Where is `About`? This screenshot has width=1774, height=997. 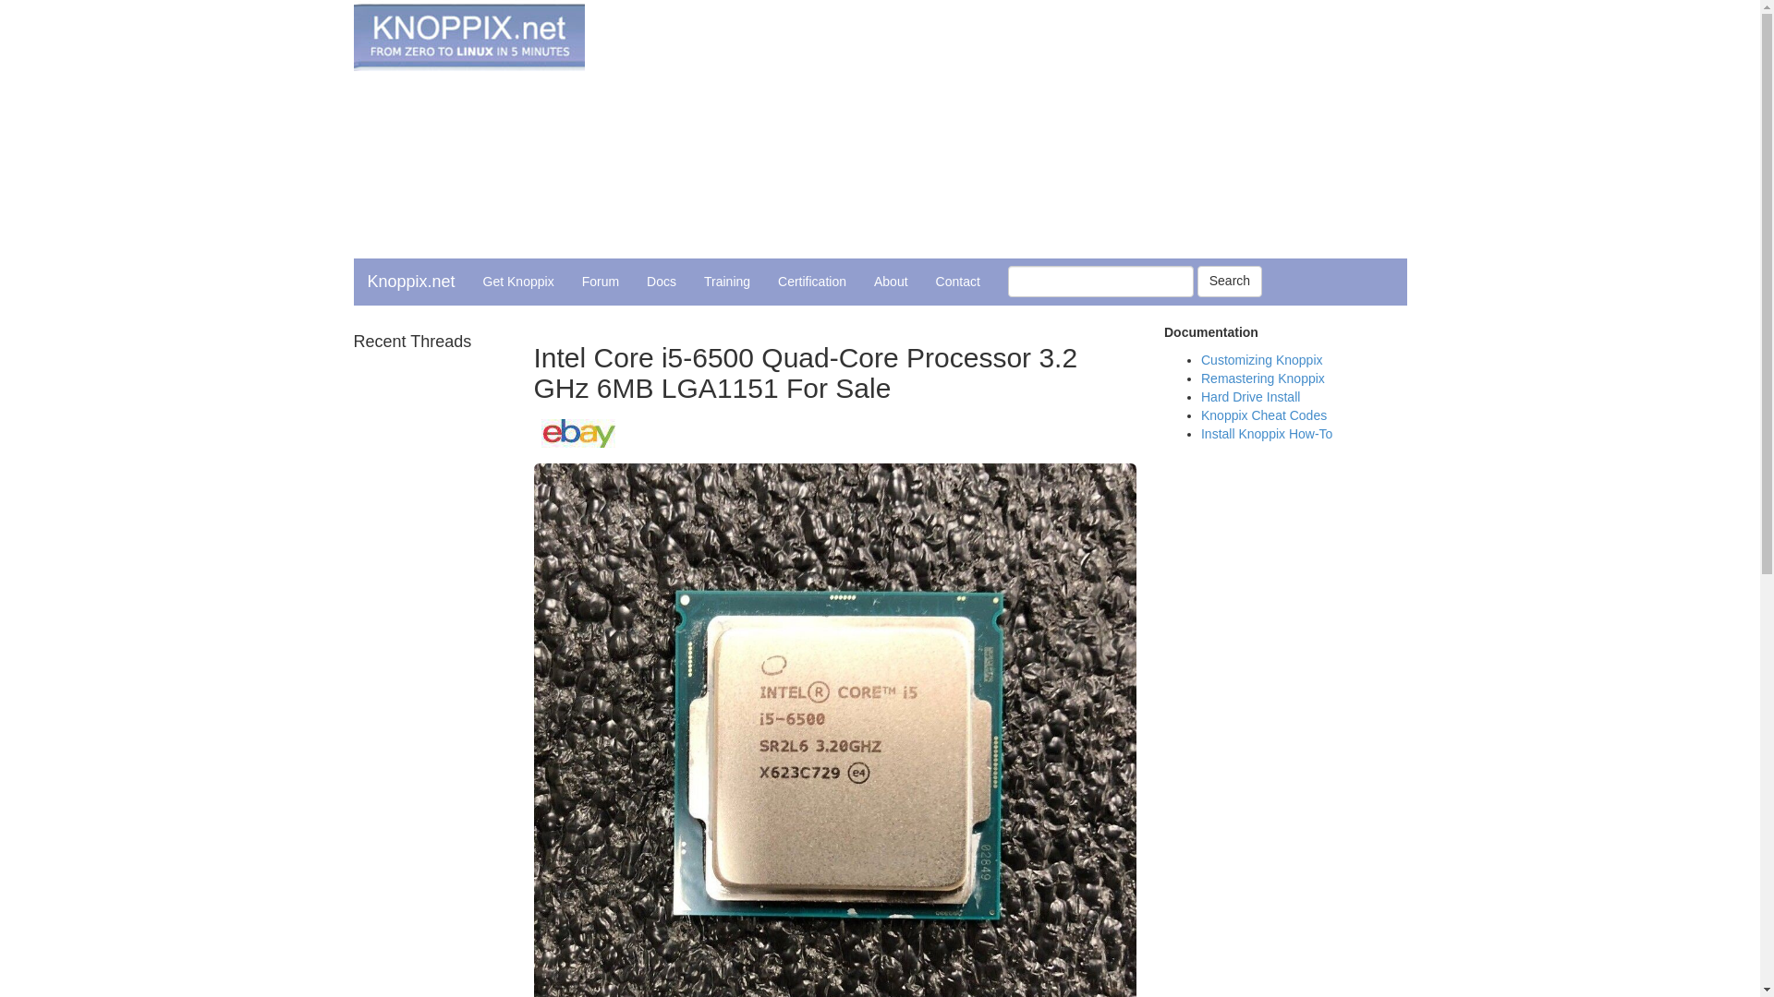 About is located at coordinates (891, 281).